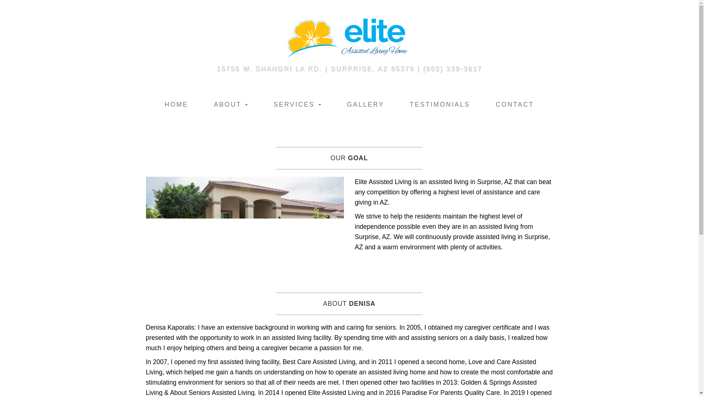 The image size is (704, 396). Describe the element at coordinates (515, 104) in the screenshot. I see `CONTACT` at that location.